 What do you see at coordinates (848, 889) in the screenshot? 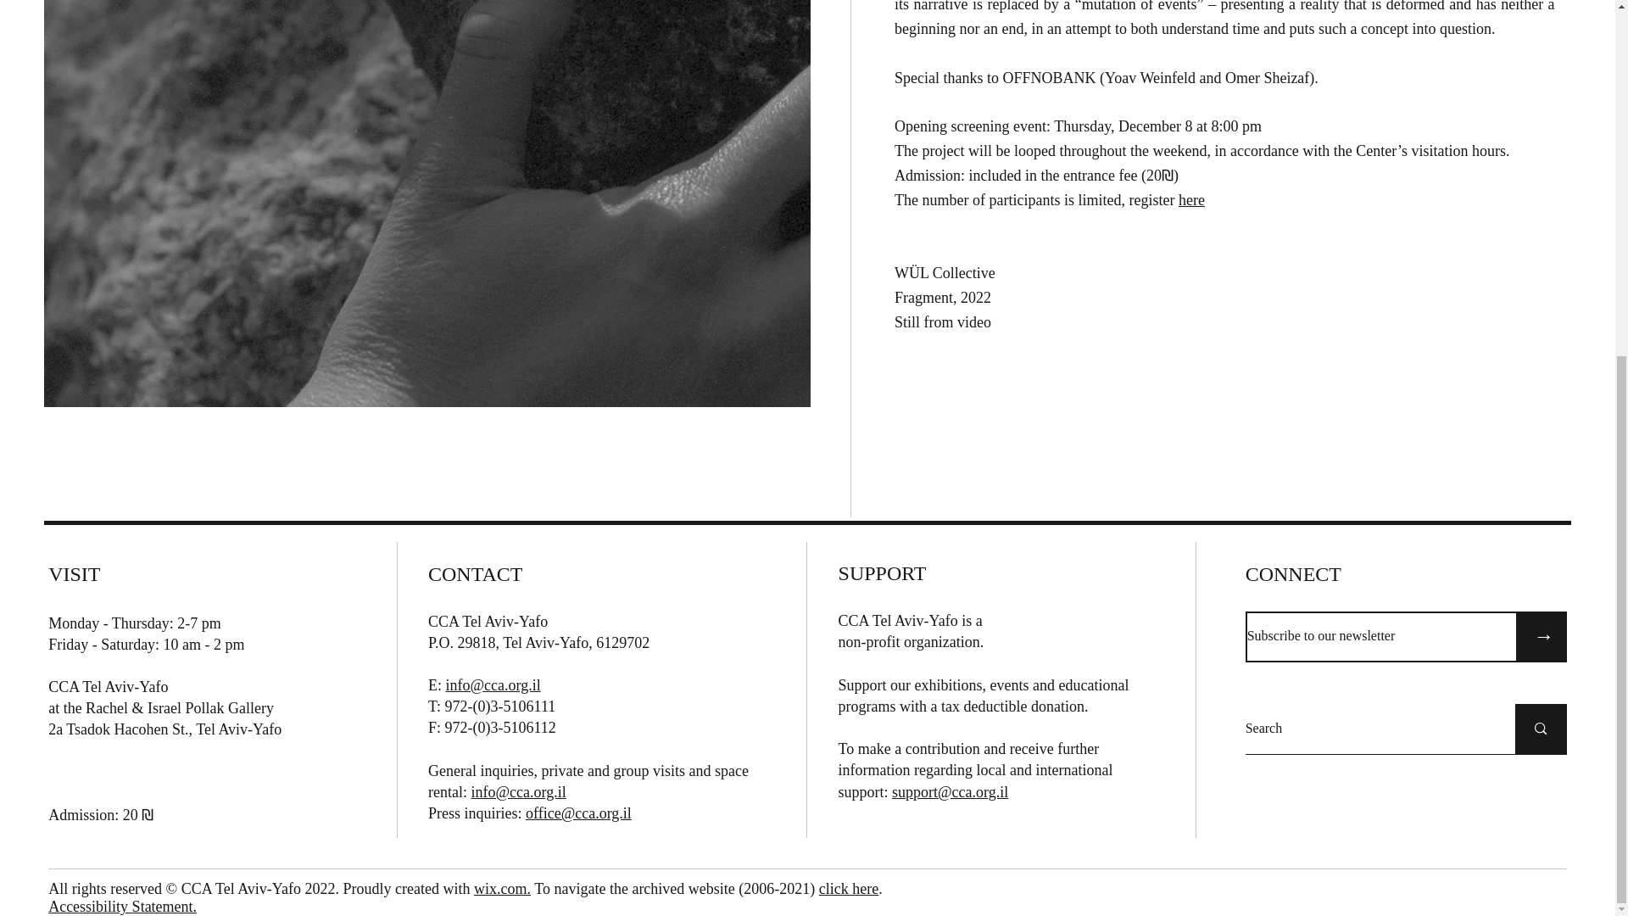
I see `click here` at bounding box center [848, 889].